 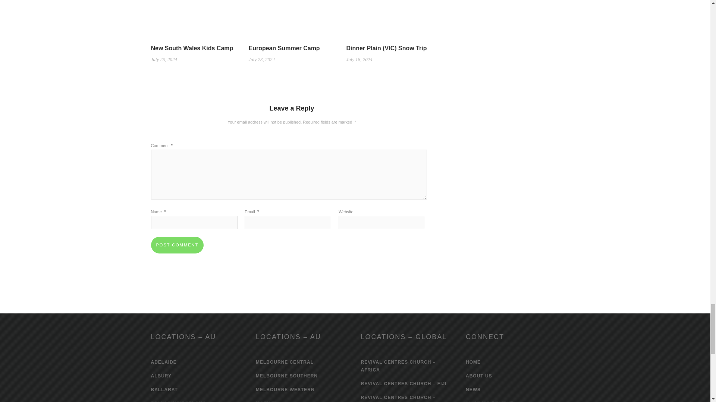 I want to click on Post Comment, so click(x=177, y=245).